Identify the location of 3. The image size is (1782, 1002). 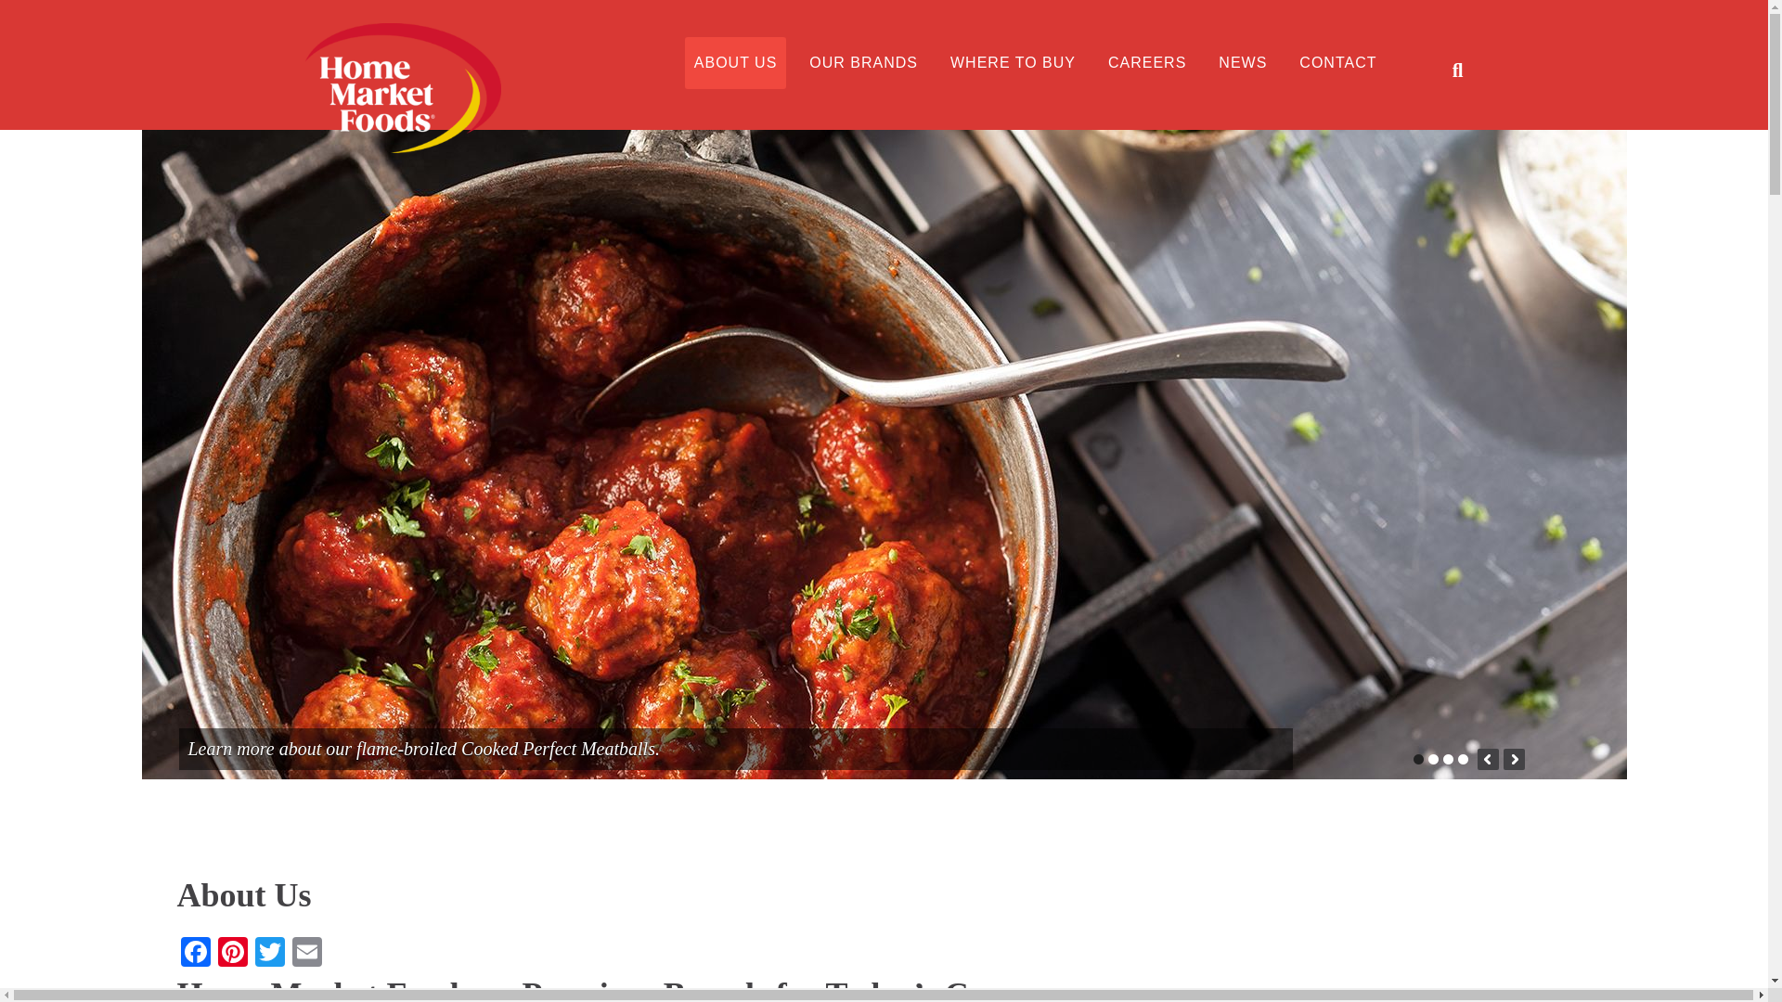
(1446, 759).